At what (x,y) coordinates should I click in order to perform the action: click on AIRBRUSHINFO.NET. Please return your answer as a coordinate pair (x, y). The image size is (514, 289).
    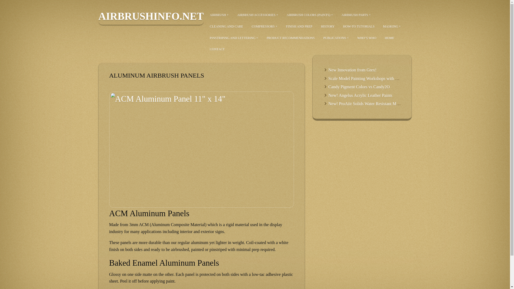
    Looking at the image, I should click on (151, 18).